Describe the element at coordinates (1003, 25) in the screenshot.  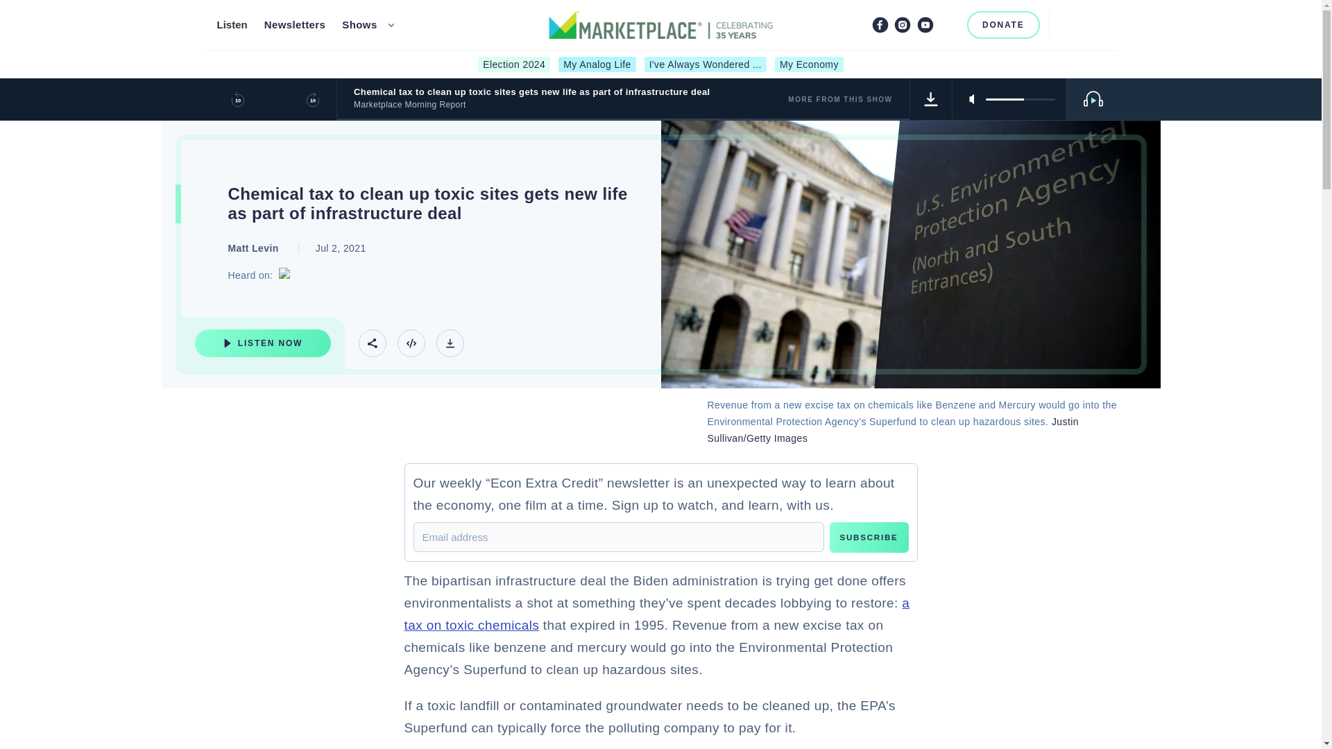
I see `DONATE` at that location.